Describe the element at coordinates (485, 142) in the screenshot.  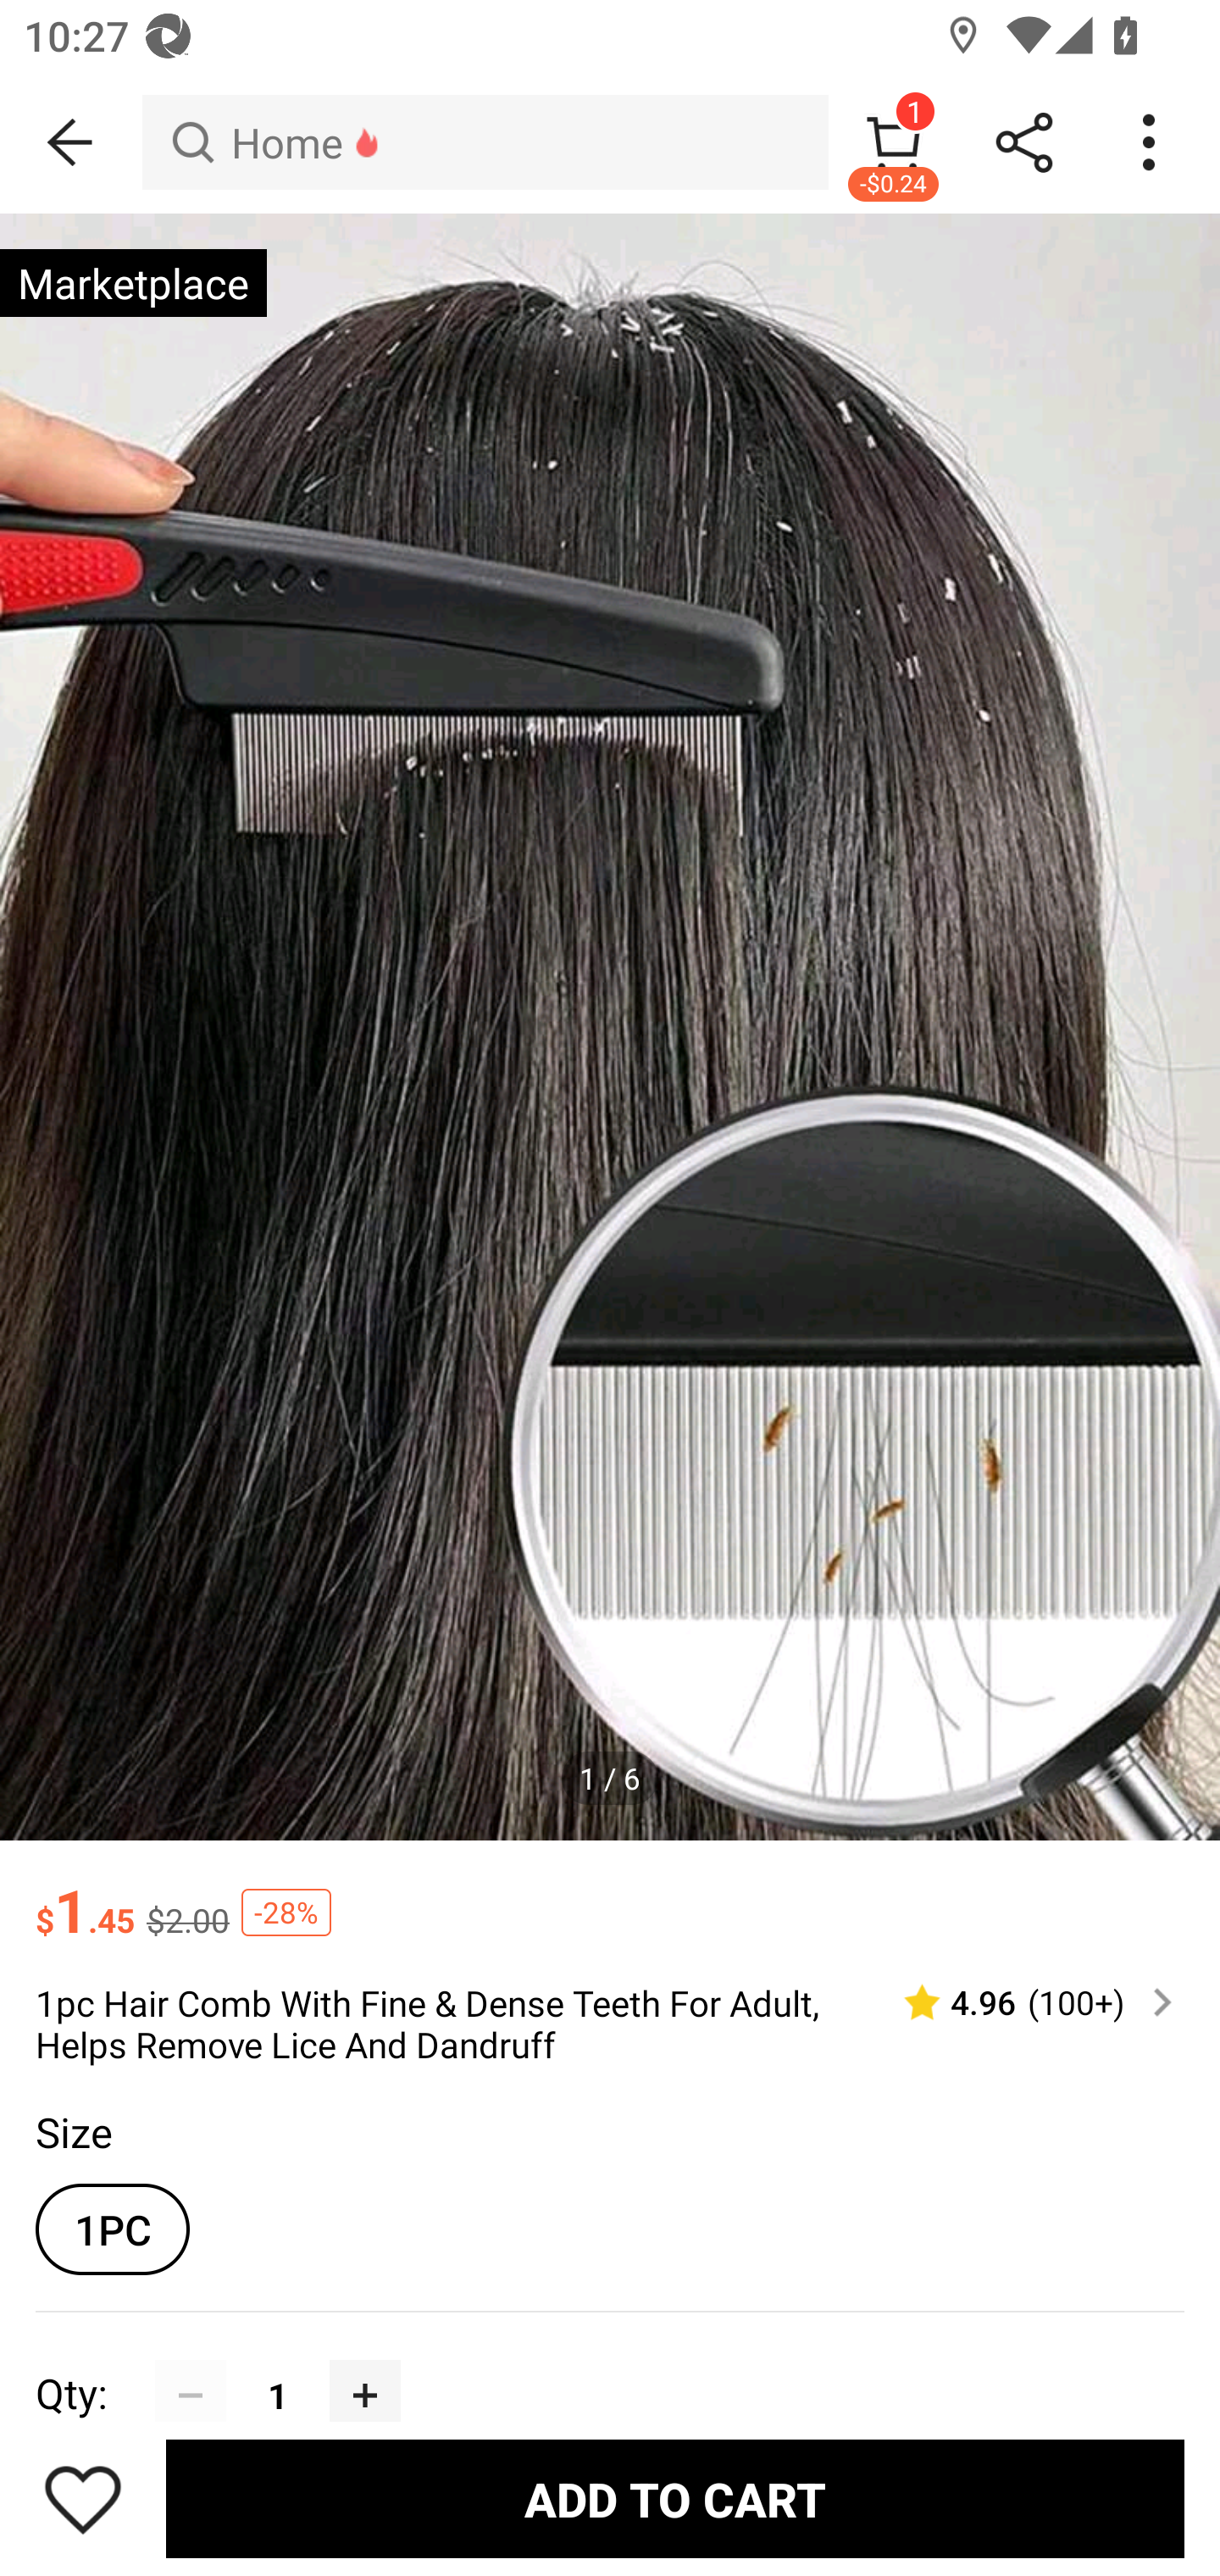
I see `Home` at that location.